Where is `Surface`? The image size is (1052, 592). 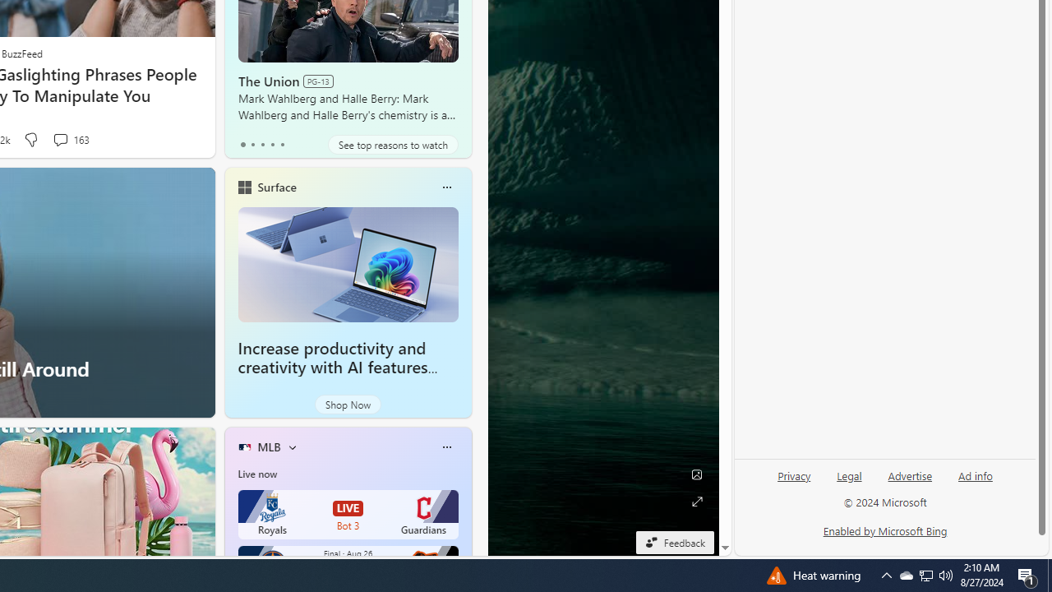 Surface is located at coordinates (276, 187).